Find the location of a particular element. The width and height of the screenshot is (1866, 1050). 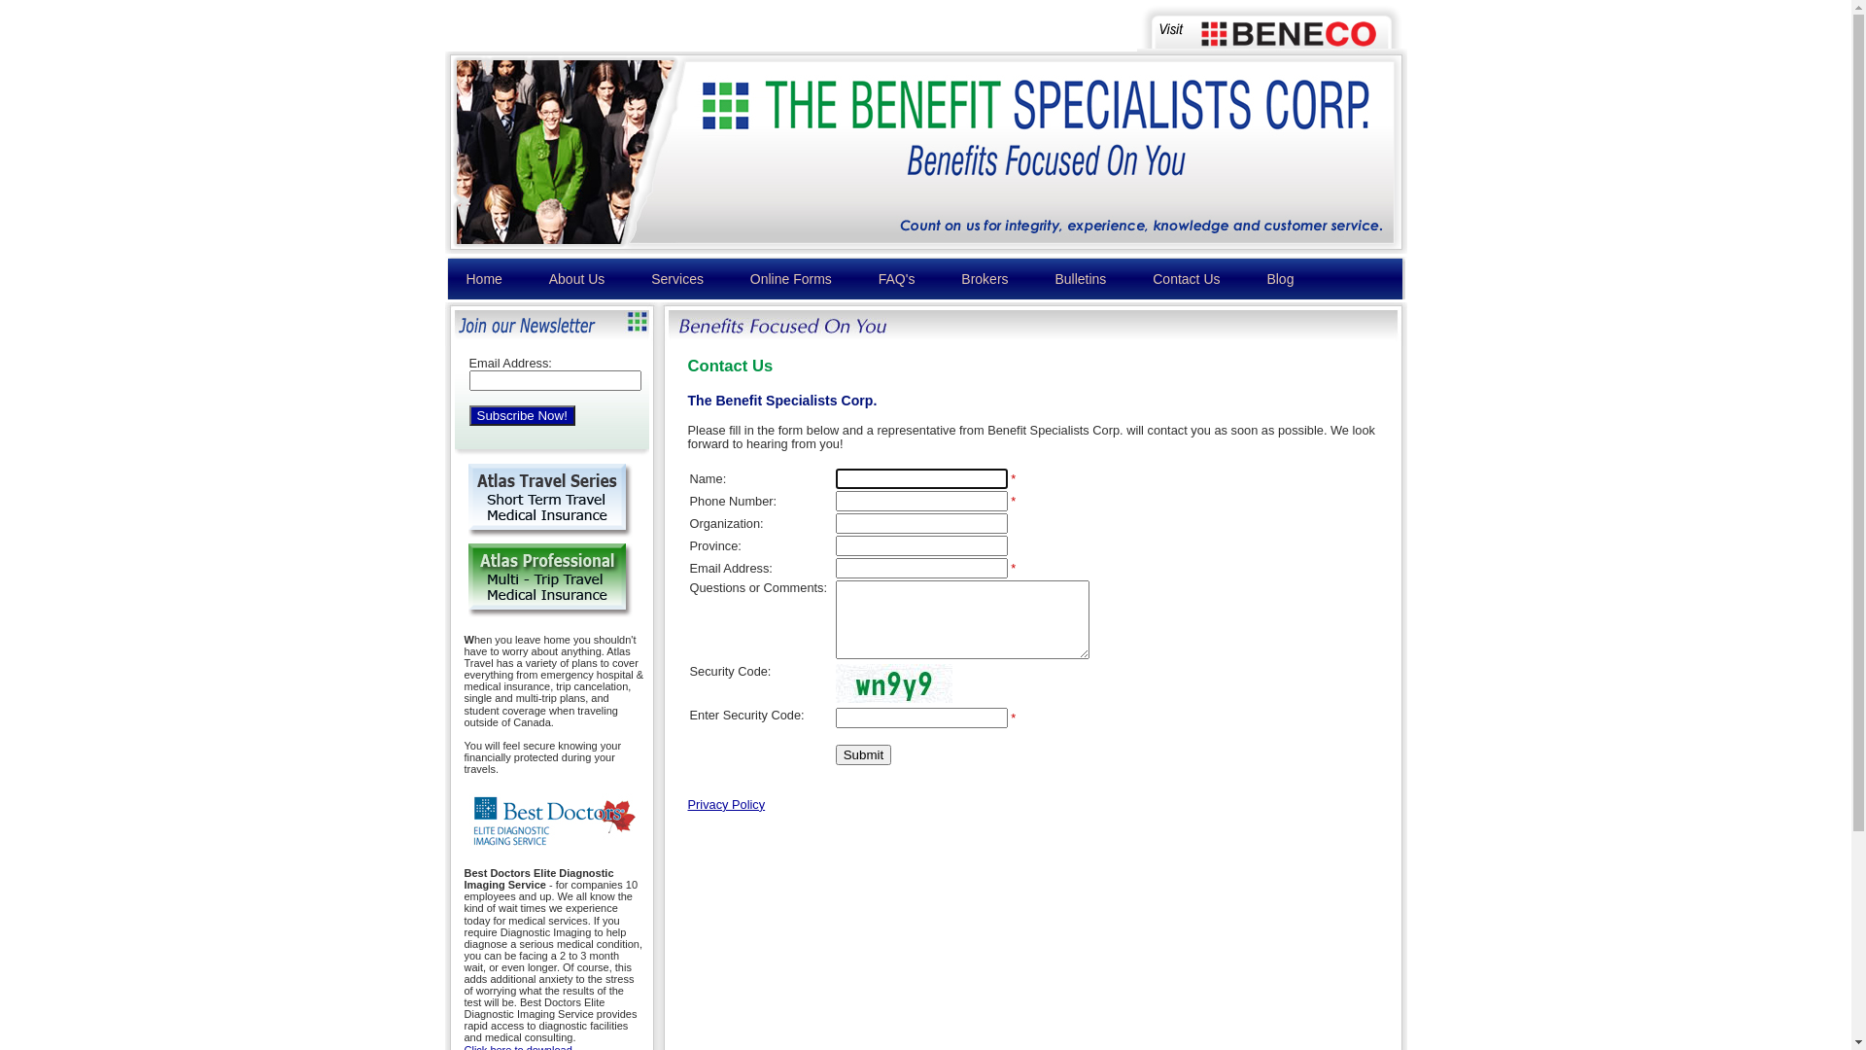

Submit is located at coordinates (863, 754).